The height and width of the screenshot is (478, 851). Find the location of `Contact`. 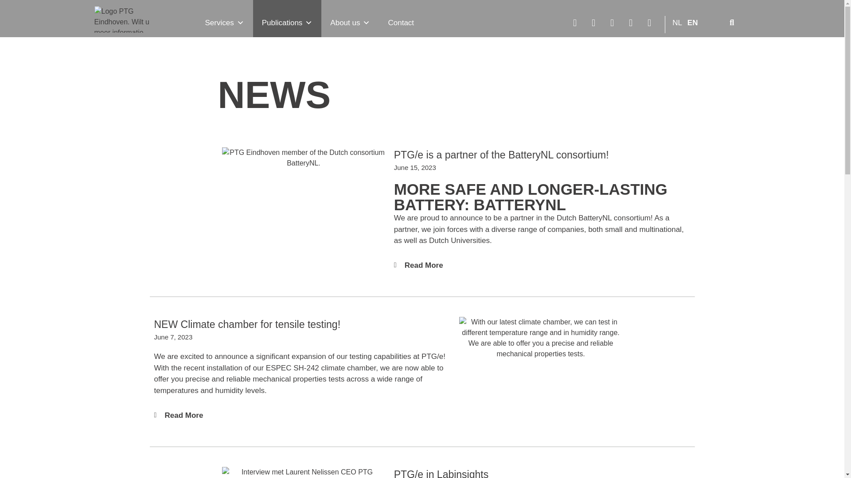

Contact is located at coordinates (401, 19).